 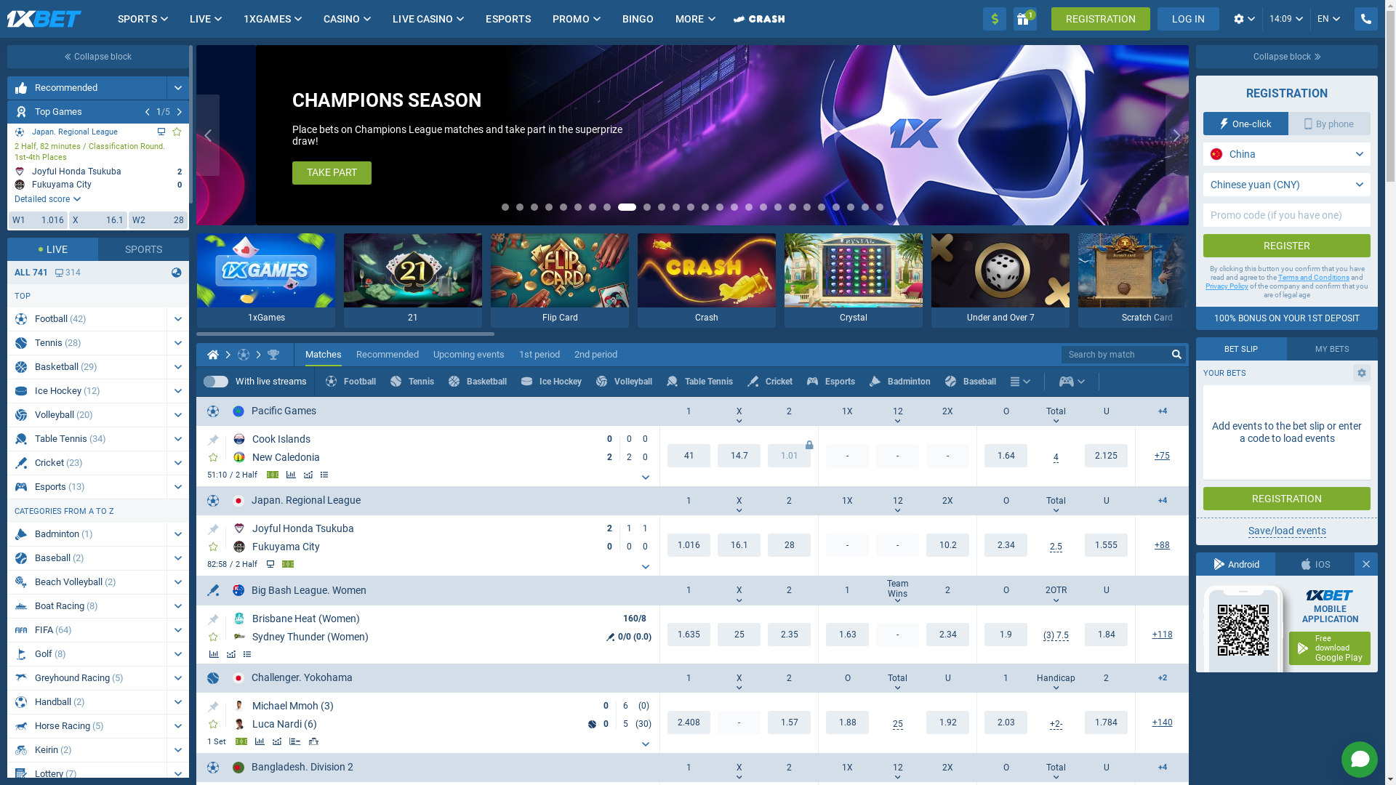 What do you see at coordinates (1006, 456) in the screenshot?
I see `2.17` at bounding box center [1006, 456].